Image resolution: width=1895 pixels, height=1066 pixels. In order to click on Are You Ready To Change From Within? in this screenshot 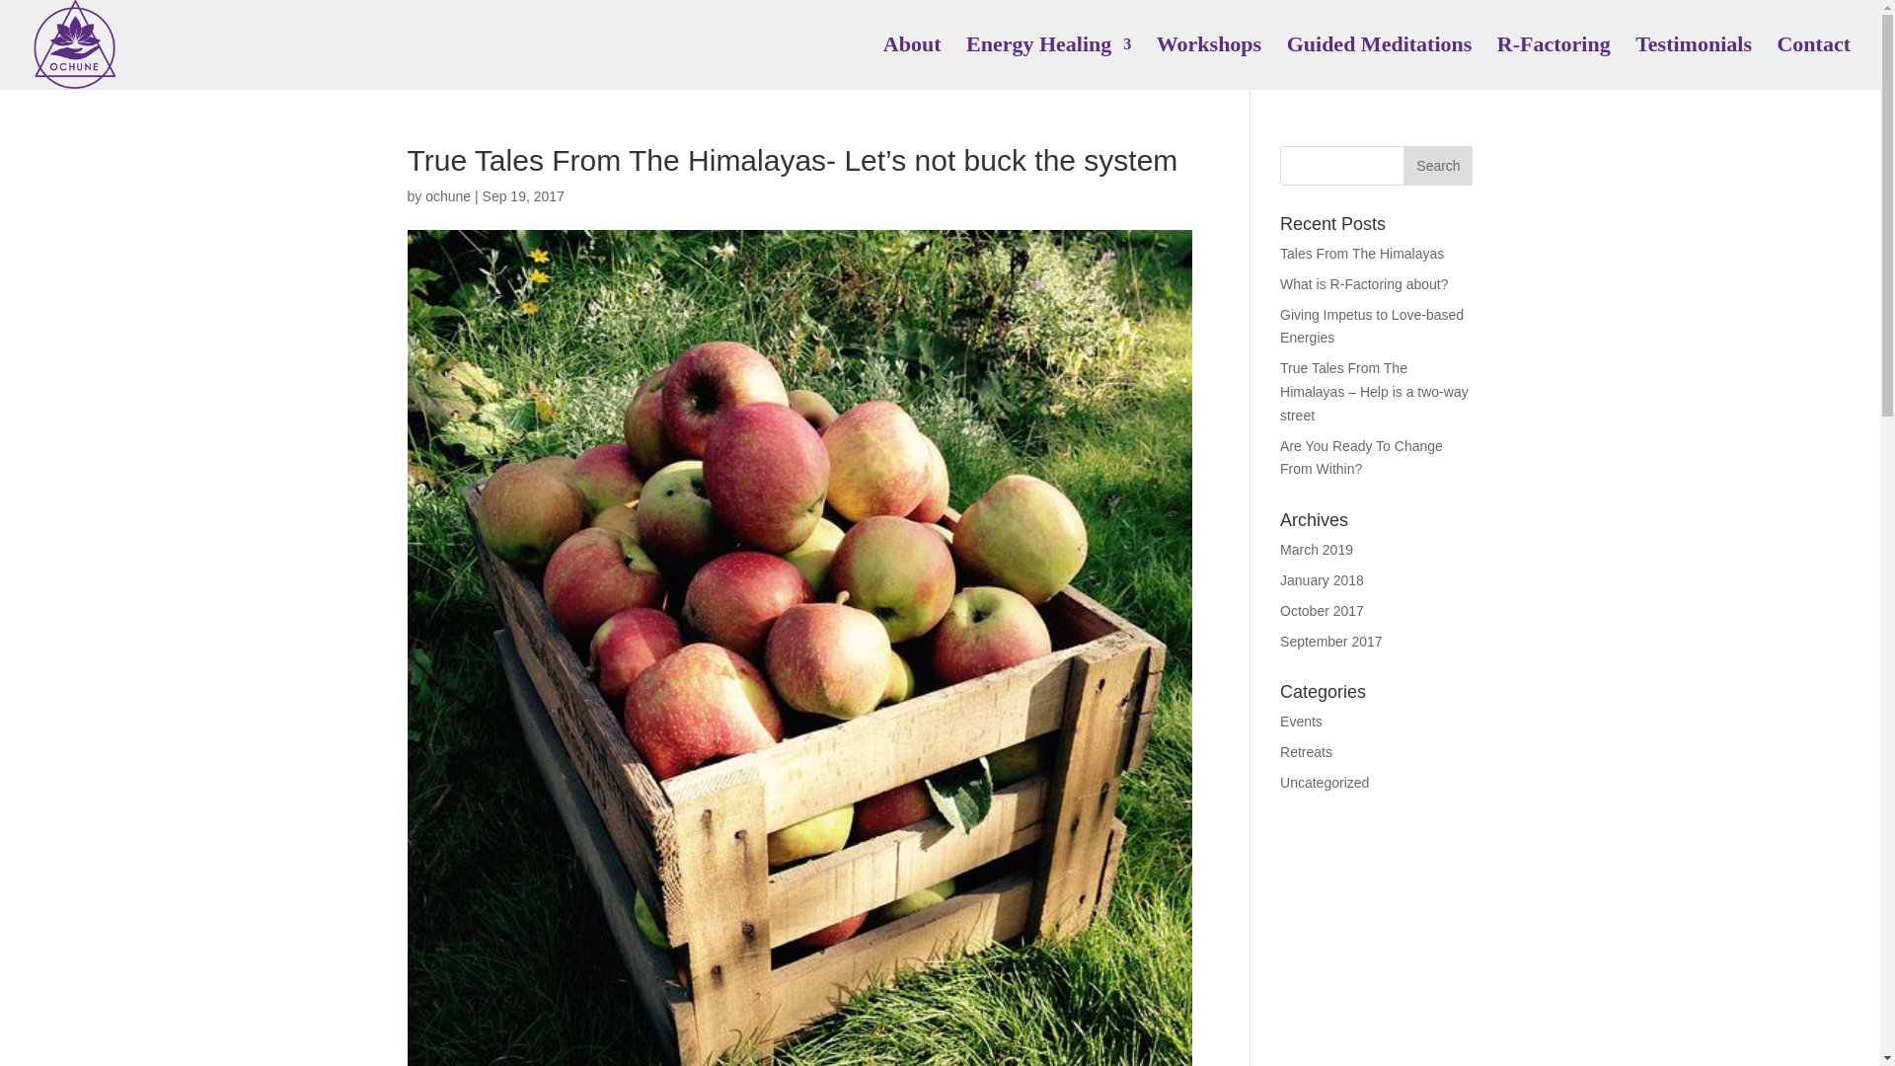, I will do `click(1361, 457)`.